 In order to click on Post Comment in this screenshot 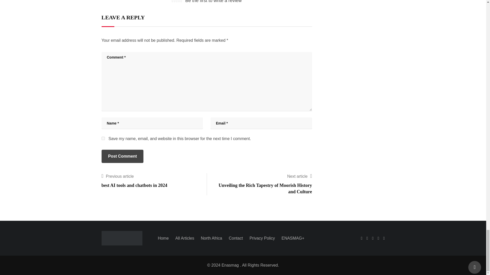, I will do `click(122, 156)`.